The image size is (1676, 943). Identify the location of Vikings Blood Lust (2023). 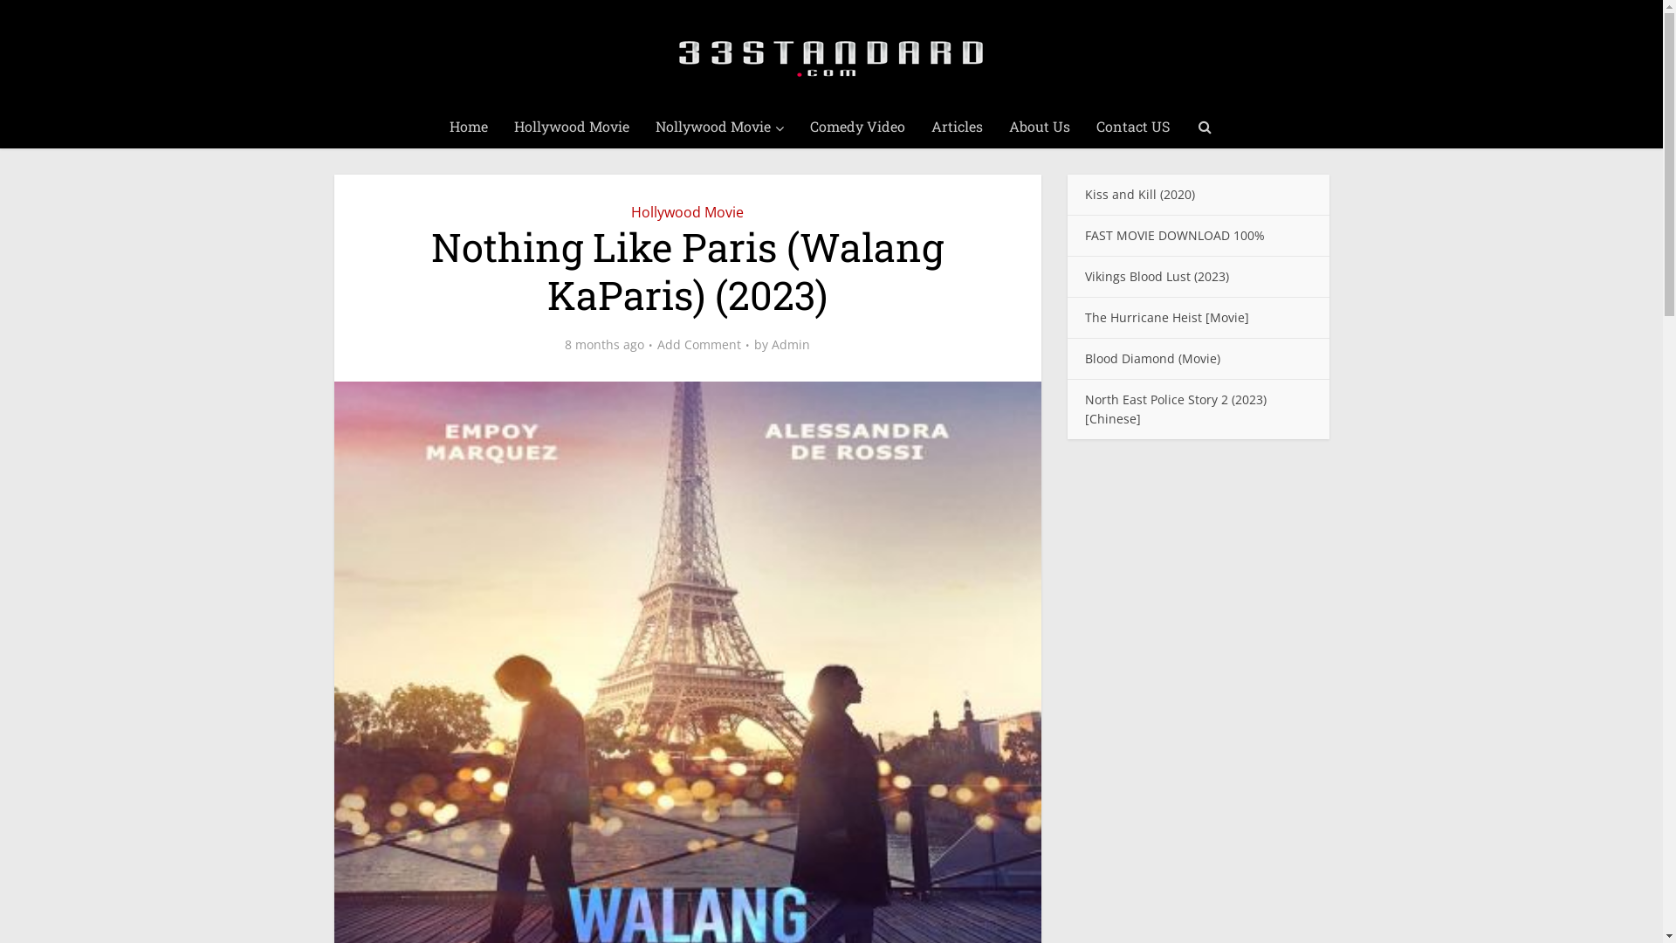
(1156, 276).